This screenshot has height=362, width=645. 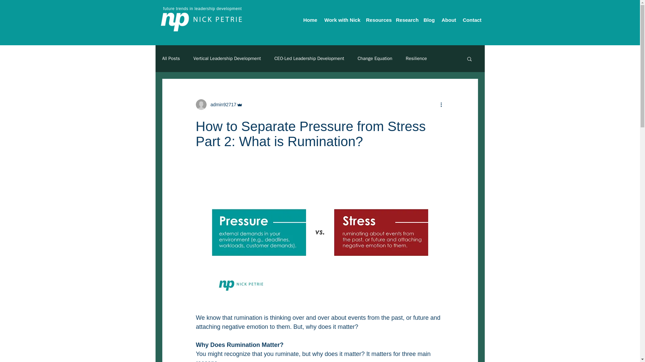 What do you see at coordinates (416, 58) in the screenshot?
I see `Resilience` at bounding box center [416, 58].